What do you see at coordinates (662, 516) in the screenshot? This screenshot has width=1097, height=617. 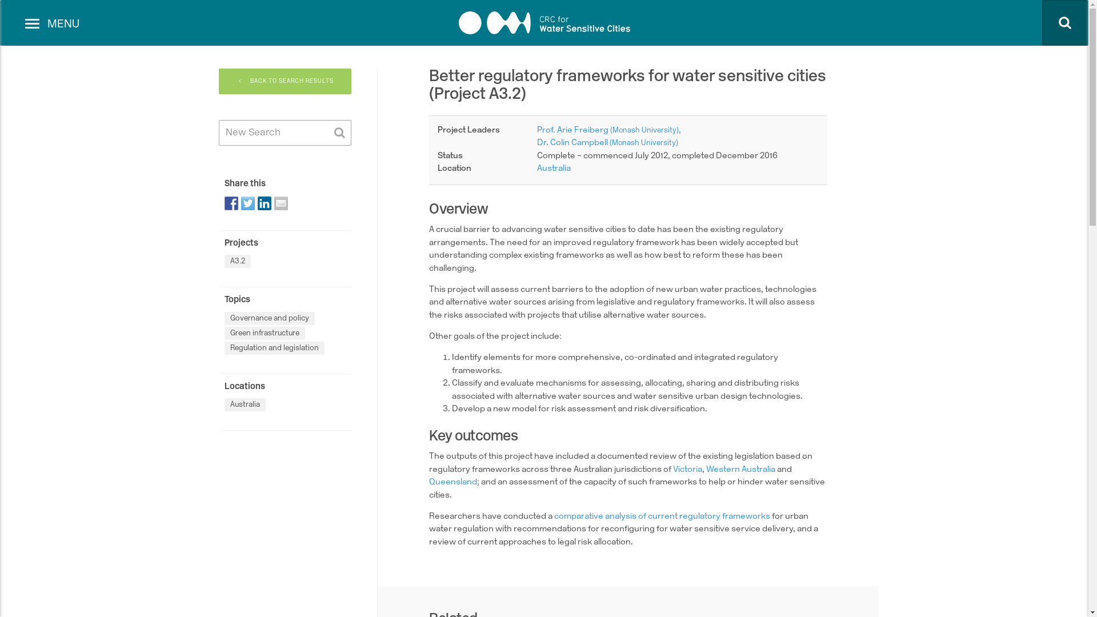 I see `comparative analysis of current regulatory frameworks` at bounding box center [662, 516].